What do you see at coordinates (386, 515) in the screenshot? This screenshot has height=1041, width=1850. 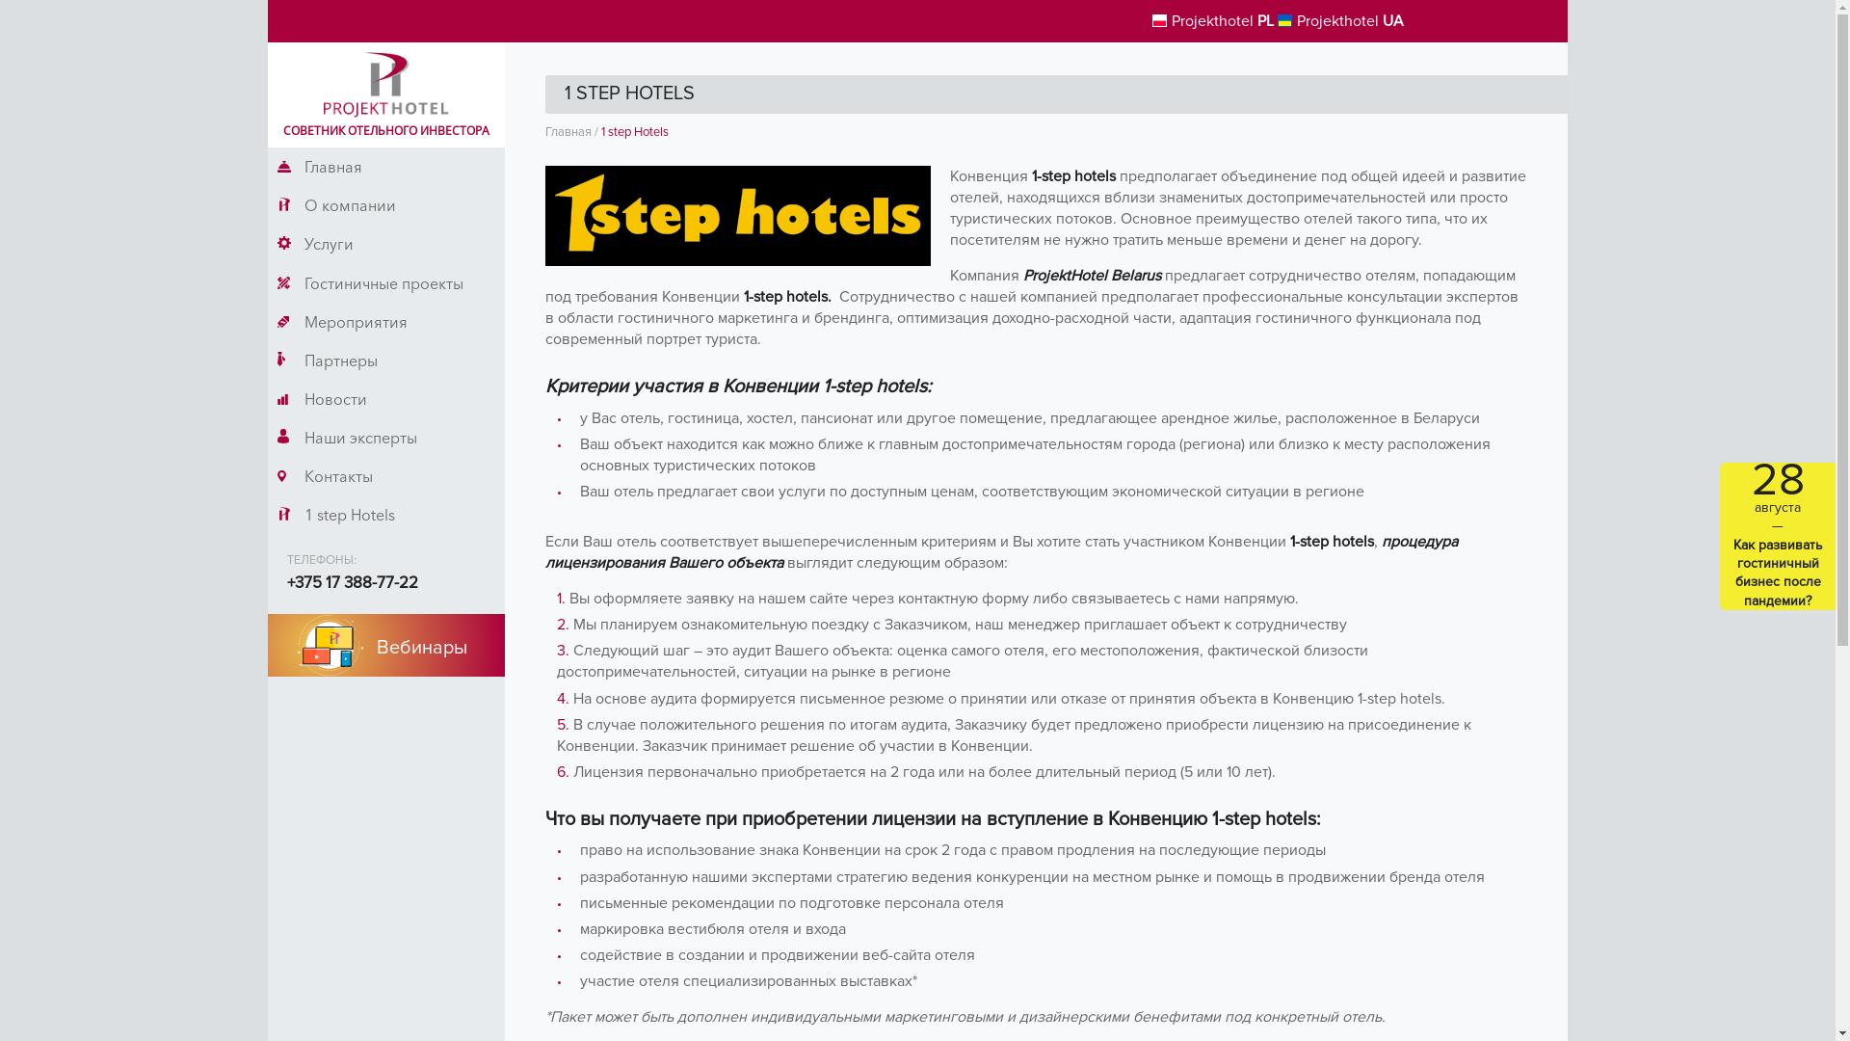 I see `1 step Hotels` at bounding box center [386, 515].